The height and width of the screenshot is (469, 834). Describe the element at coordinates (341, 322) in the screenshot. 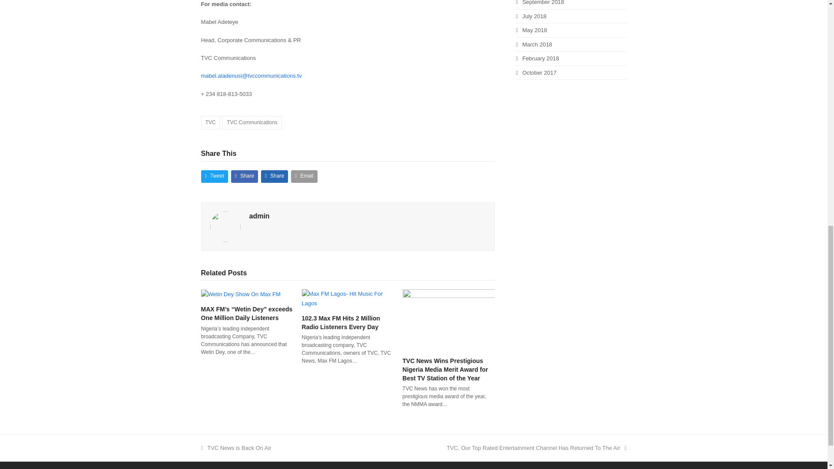

I see `102.3 Max FM Hits 2 Million Radio Listeners Every Day` at that location.